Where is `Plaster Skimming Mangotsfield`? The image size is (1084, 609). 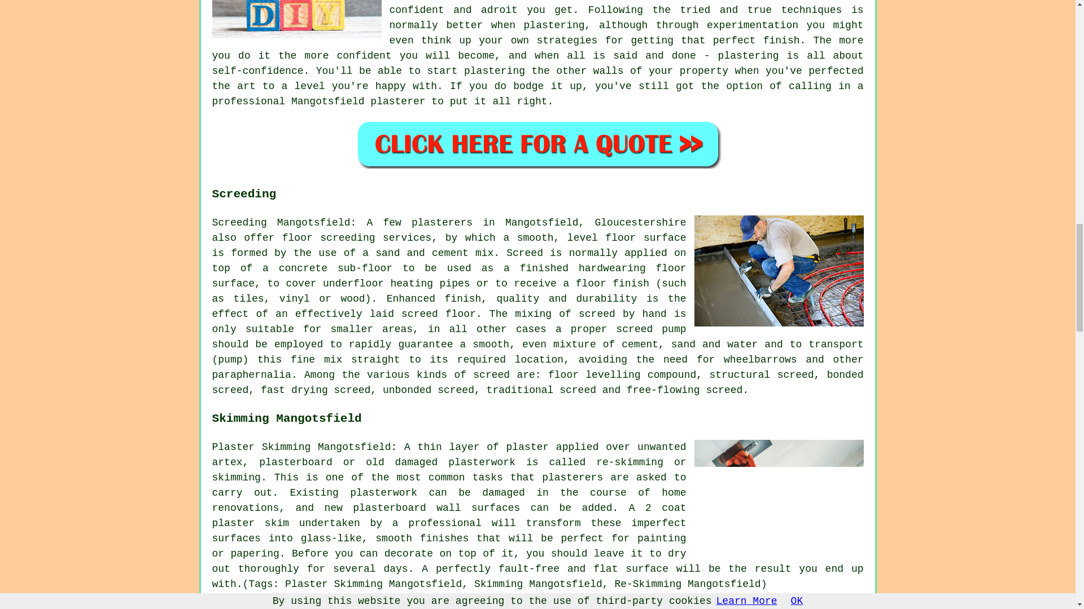
Plaster Skimming Mangotsfield is located at coordinates (779, 495).